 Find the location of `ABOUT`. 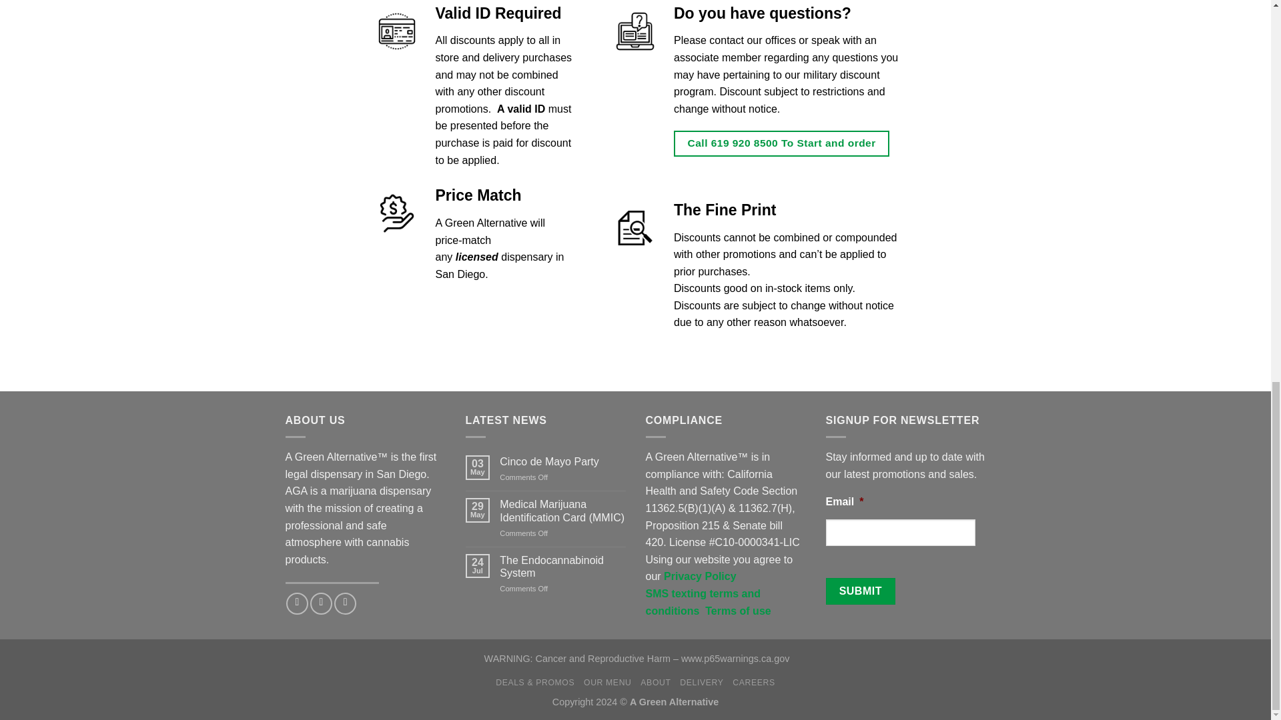

ABOUT is located at coordinates (655, 683).